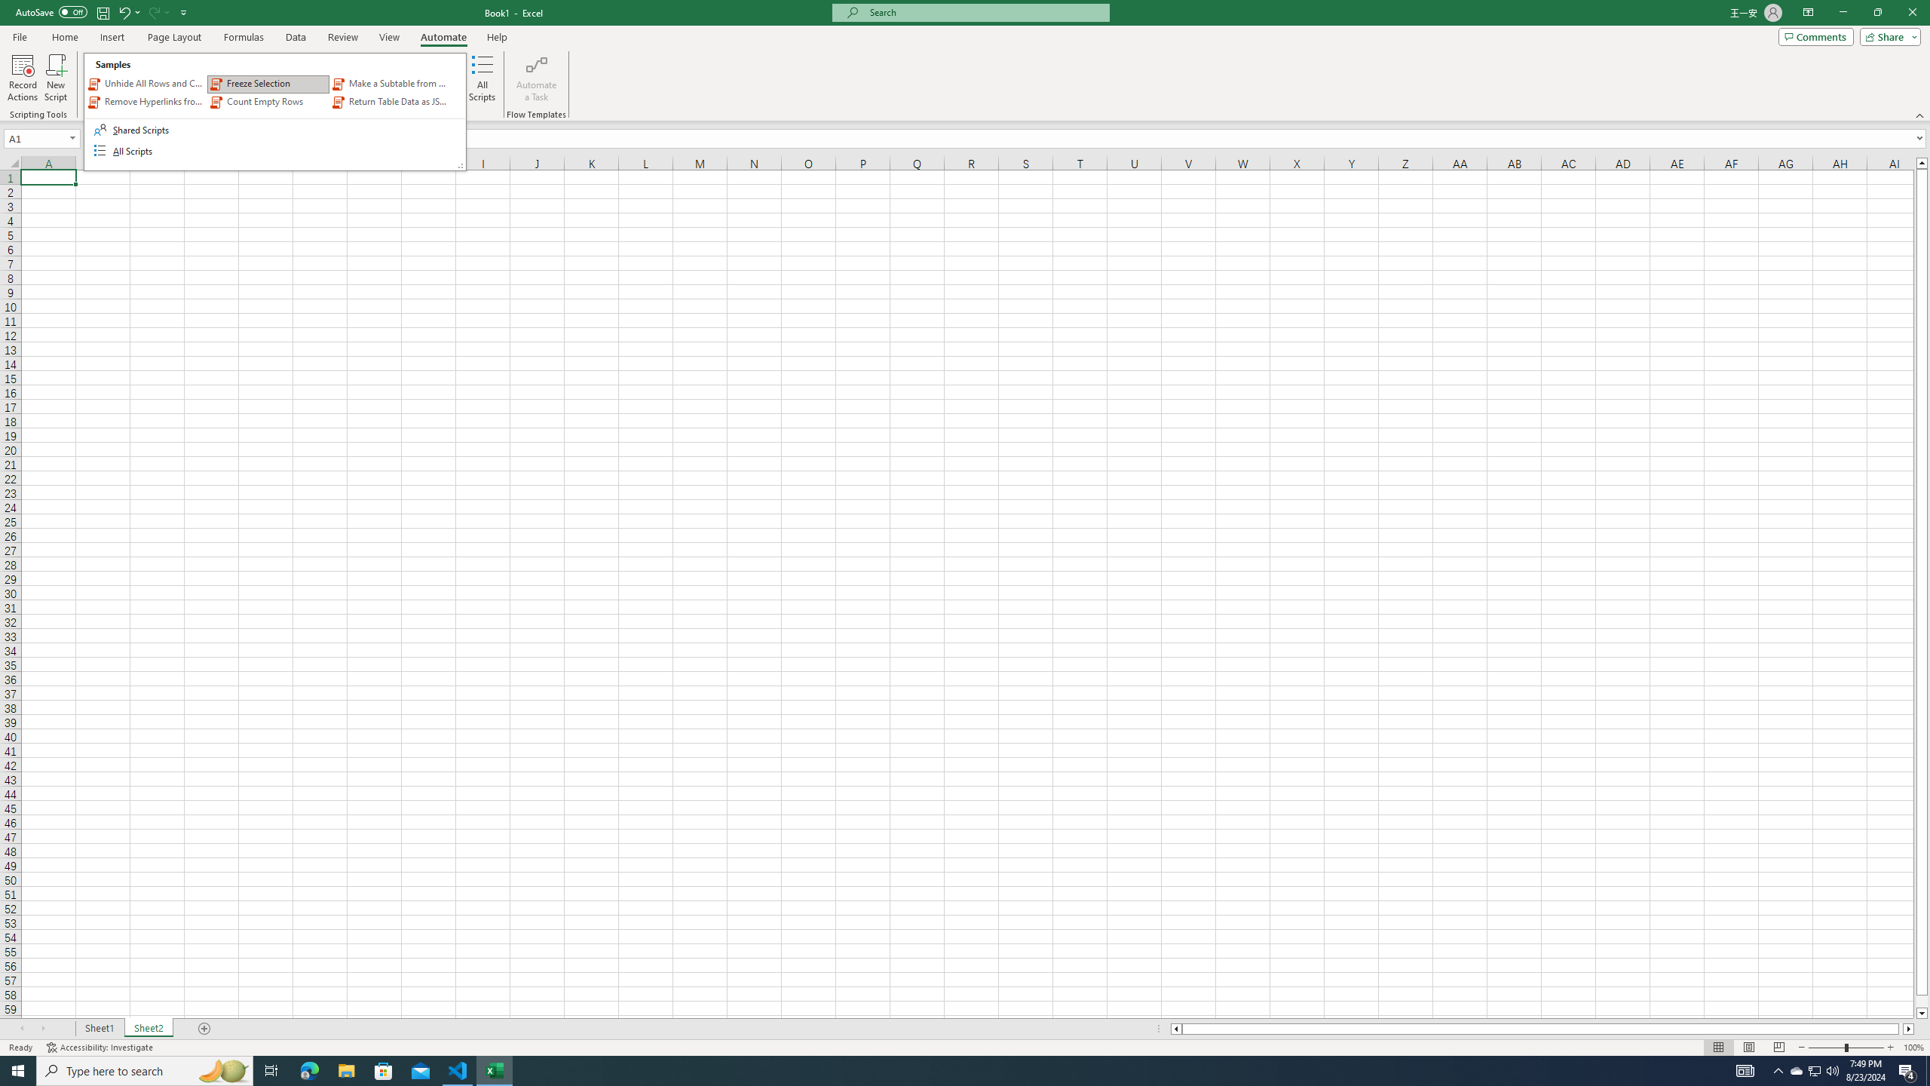  What do you see at coordinates (1815, 36) in the screenshot?
I see `Comments` at bounding box center [1815, 36].